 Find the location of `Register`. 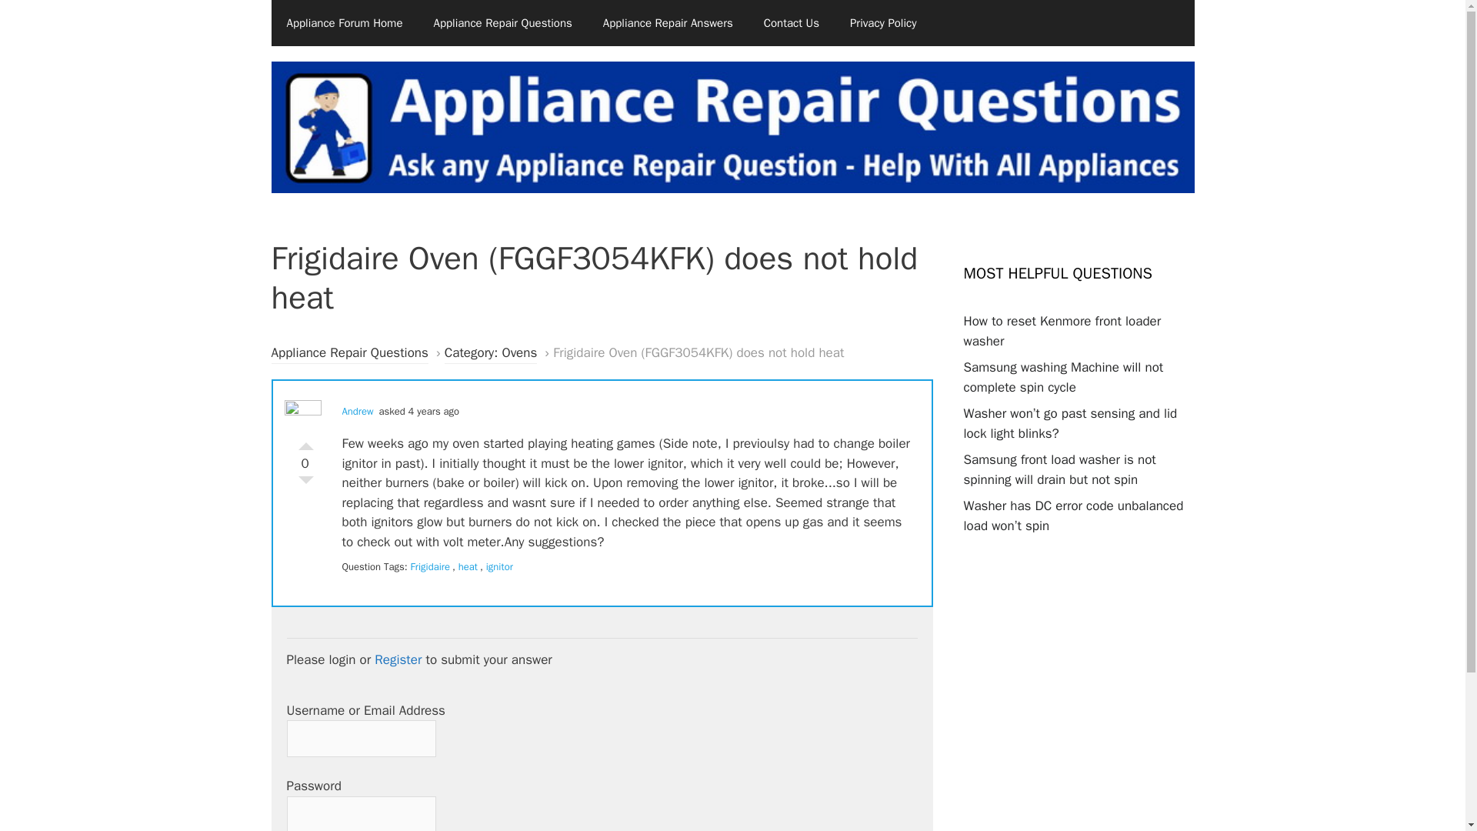

Register is located at coordinates (398, 659).